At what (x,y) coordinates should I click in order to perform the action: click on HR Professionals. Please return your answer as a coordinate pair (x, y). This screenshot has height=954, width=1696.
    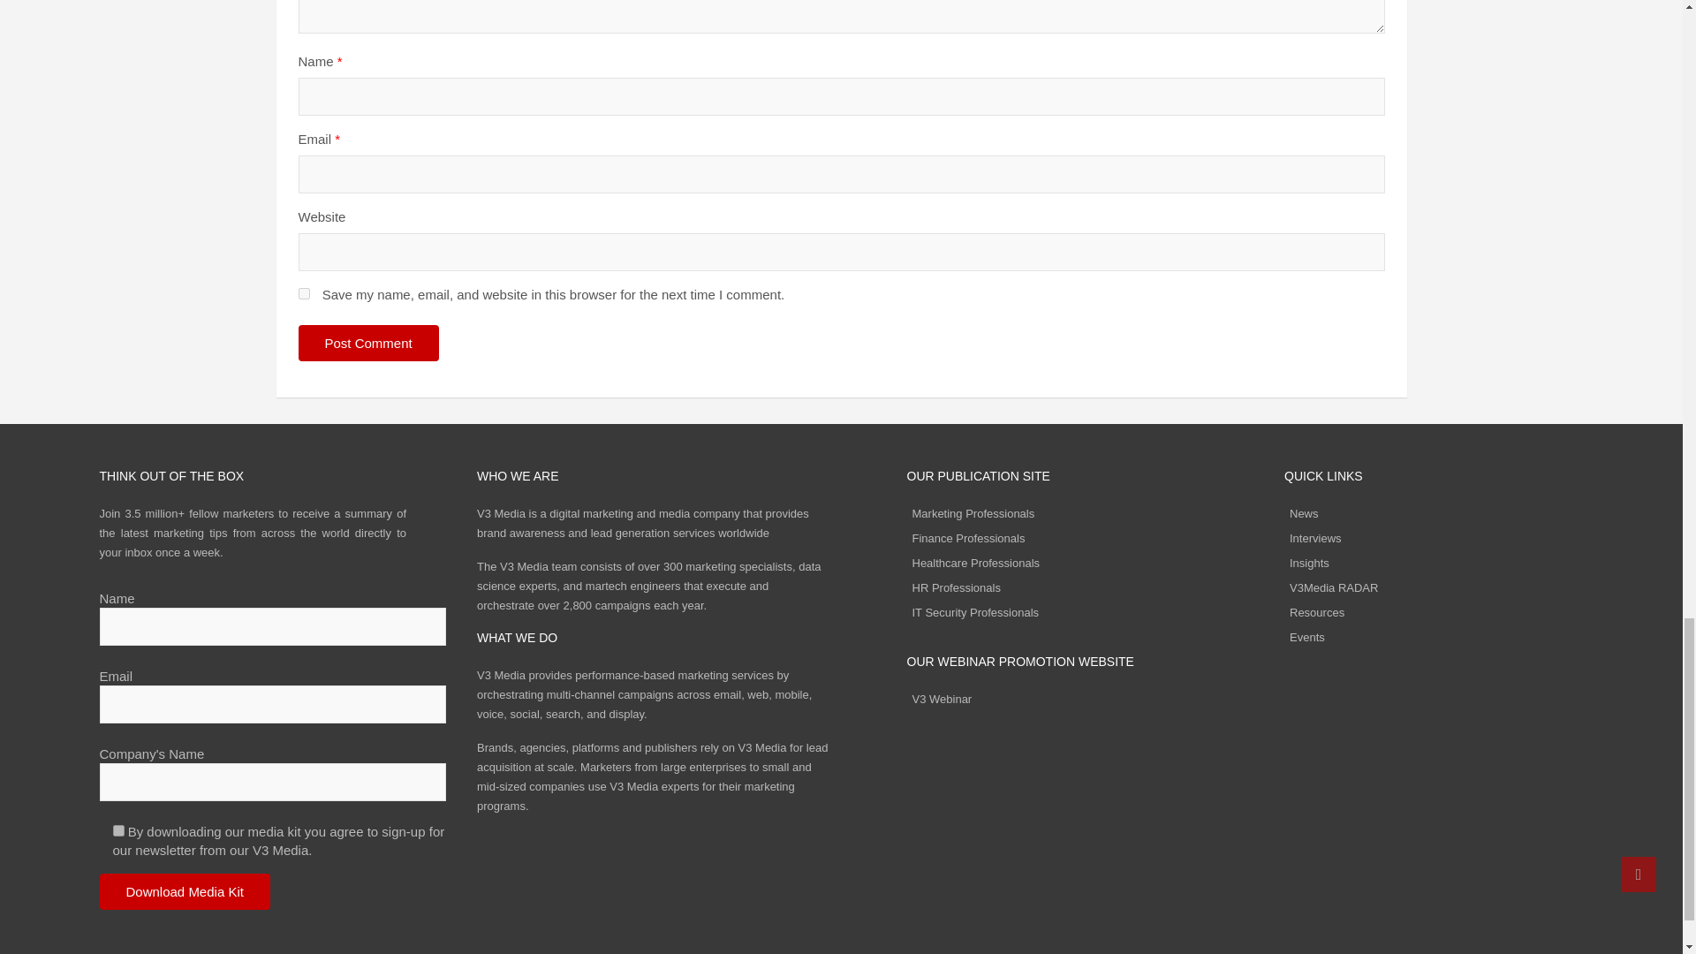
    Looking at the image, I should click on (956, 587).